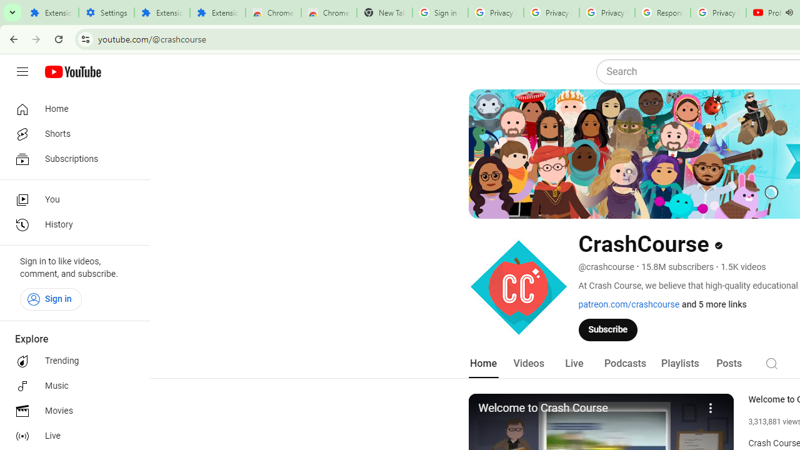 The width and height of the screenshot is (800, 450). I want to click on Movies, so click(71, 411).